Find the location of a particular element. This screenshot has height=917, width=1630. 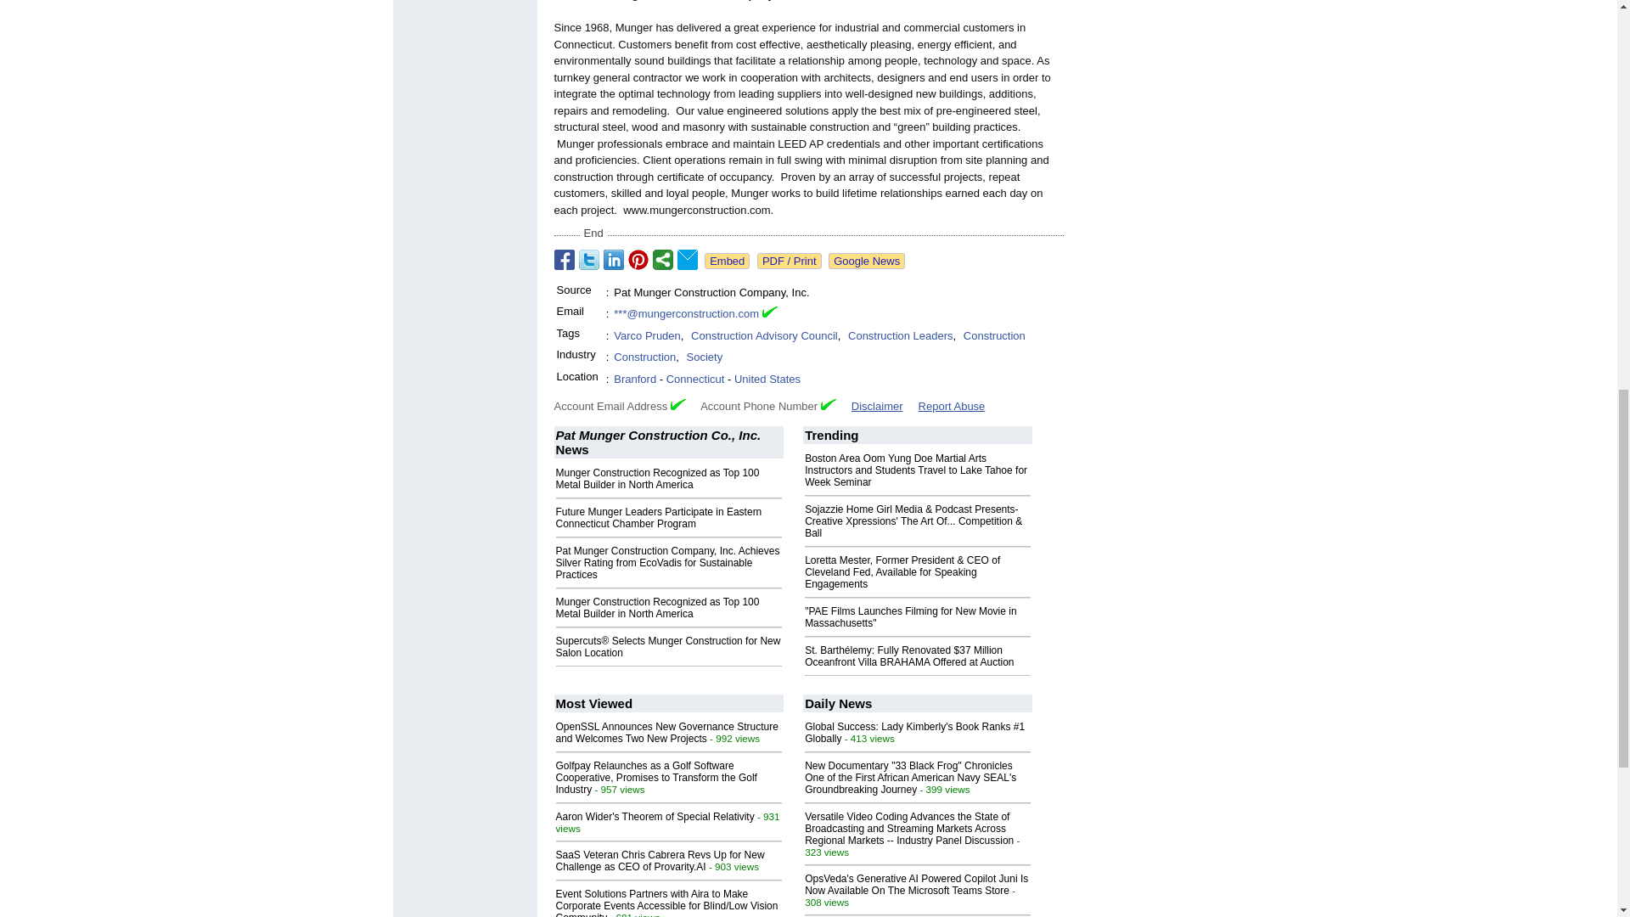

Share on StumbleUpon, Digg, etc is located at coordinates (662, 259).